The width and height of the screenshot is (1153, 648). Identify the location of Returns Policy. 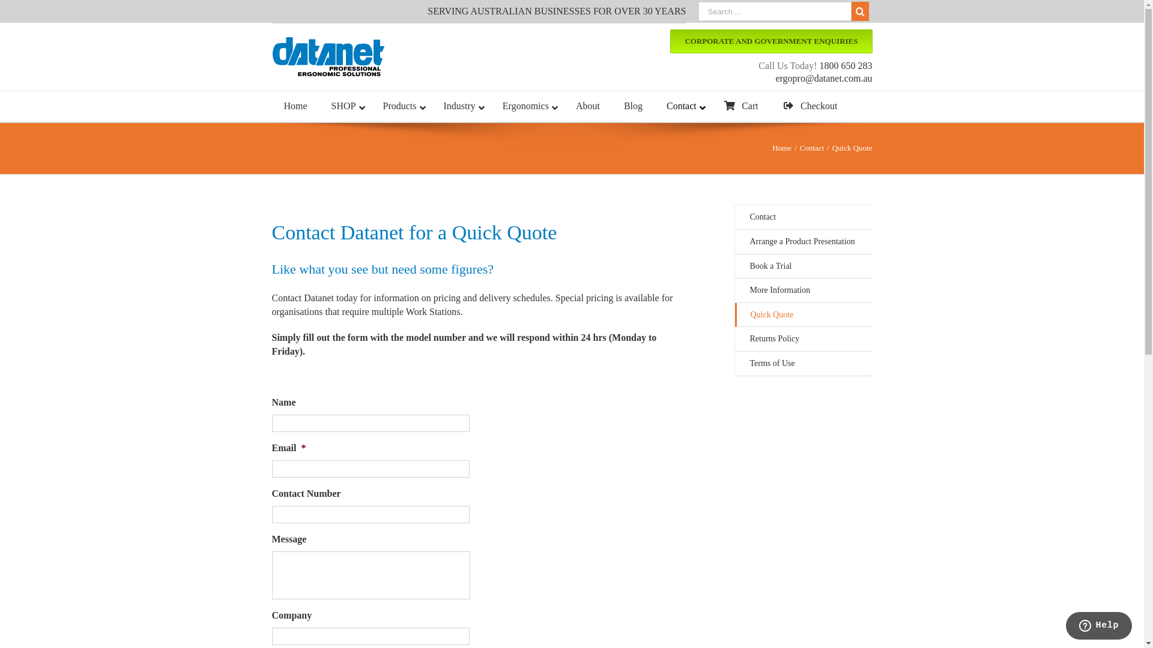
(803, 340).